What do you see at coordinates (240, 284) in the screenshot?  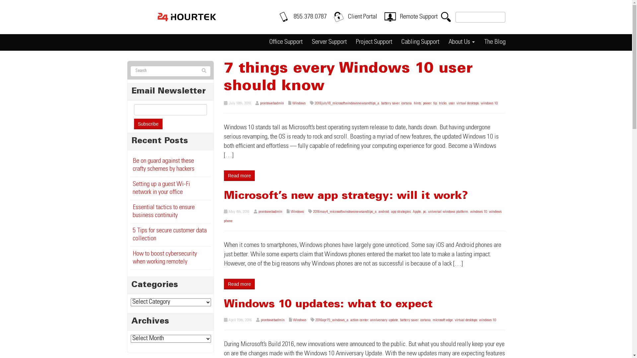 I see `Read more` at bounding box center [240, 284].